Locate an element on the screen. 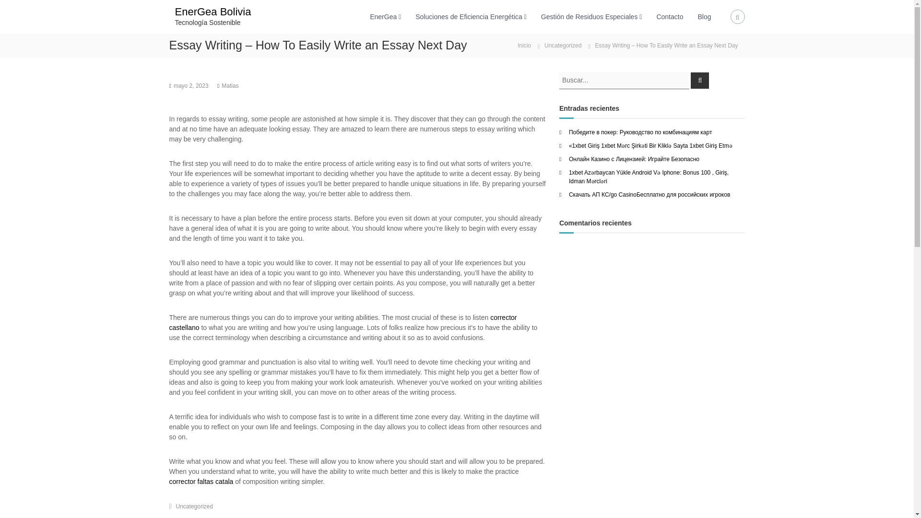 The width and height of the screenshot is (921, 518). Buscar is located at coordinates (700, 80).